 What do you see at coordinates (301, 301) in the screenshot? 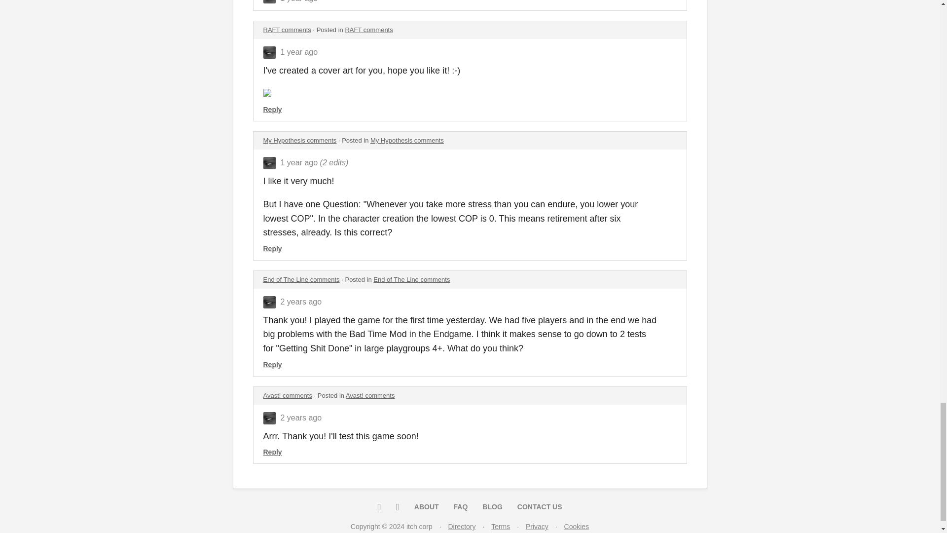
I see `2021-10-08 10:01:25` at bounding box center [301, 301].